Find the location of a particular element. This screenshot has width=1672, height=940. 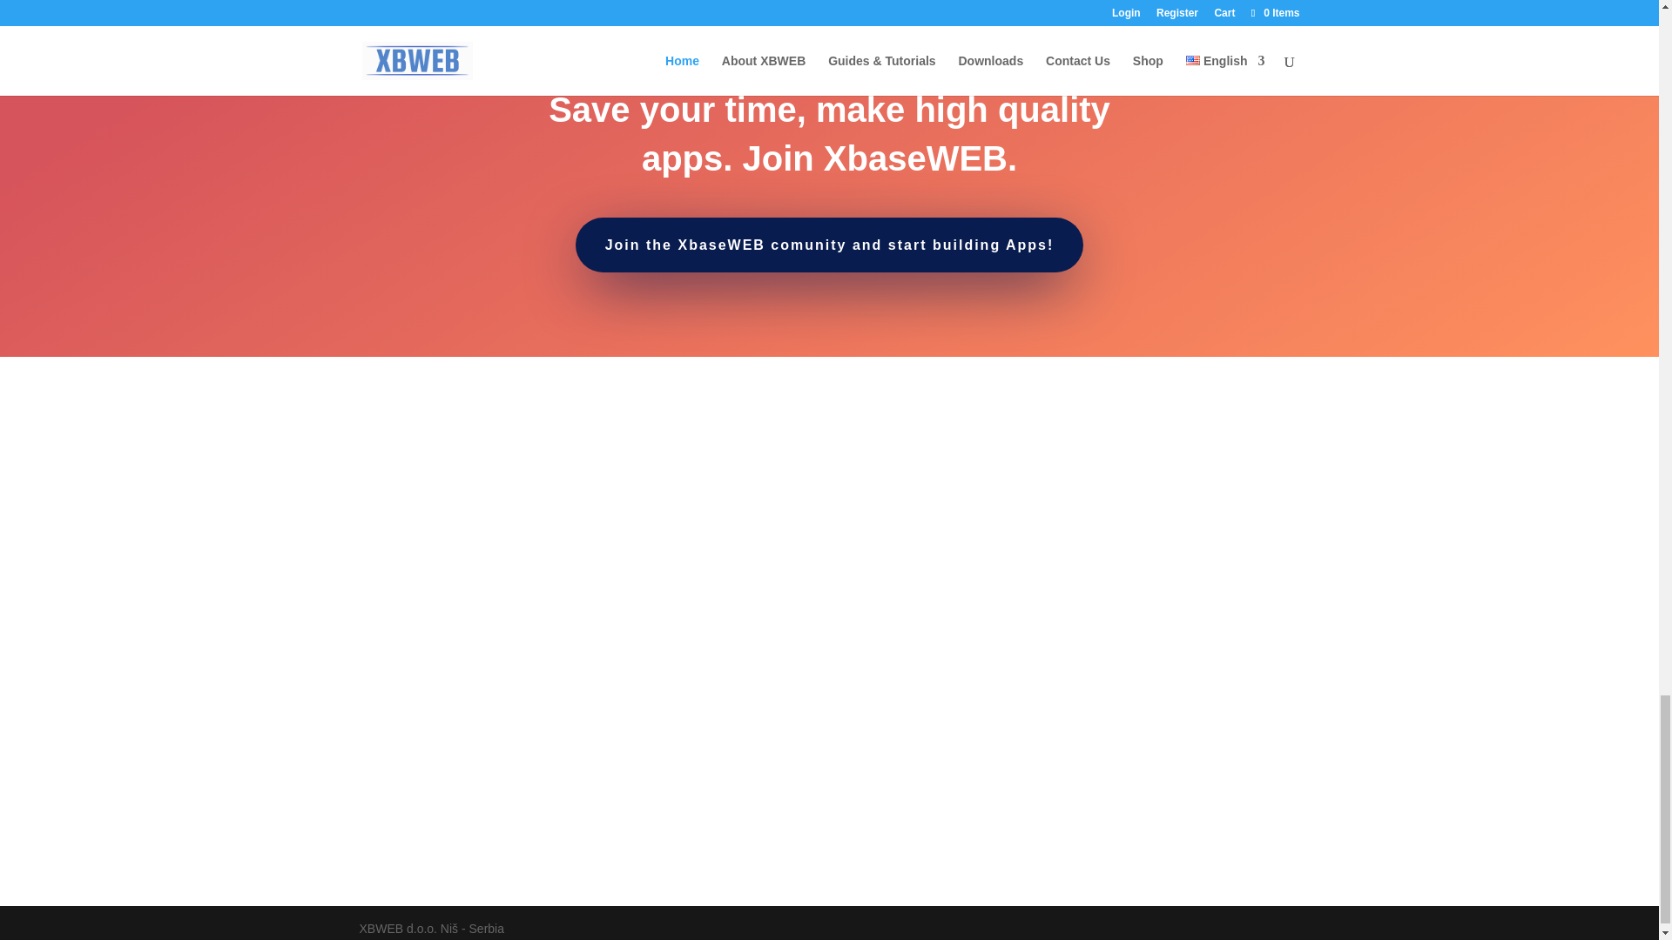

Join the XbaseWEB comunity and start building Apps! is located at coordinates (829, 245).